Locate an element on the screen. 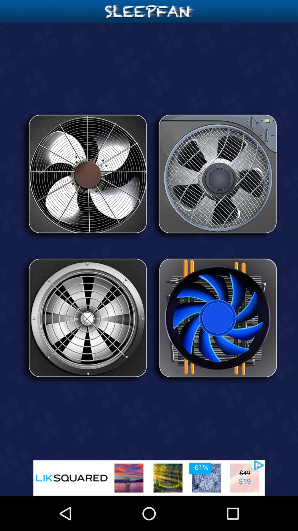  toggle fan sound is located at coordinates (214, 176).